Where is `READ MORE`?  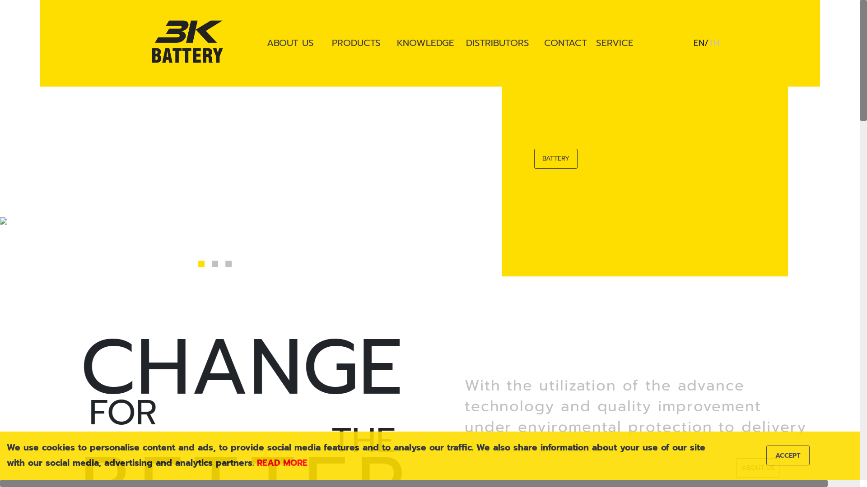
READ MORE is located at coordinates (282, 463).